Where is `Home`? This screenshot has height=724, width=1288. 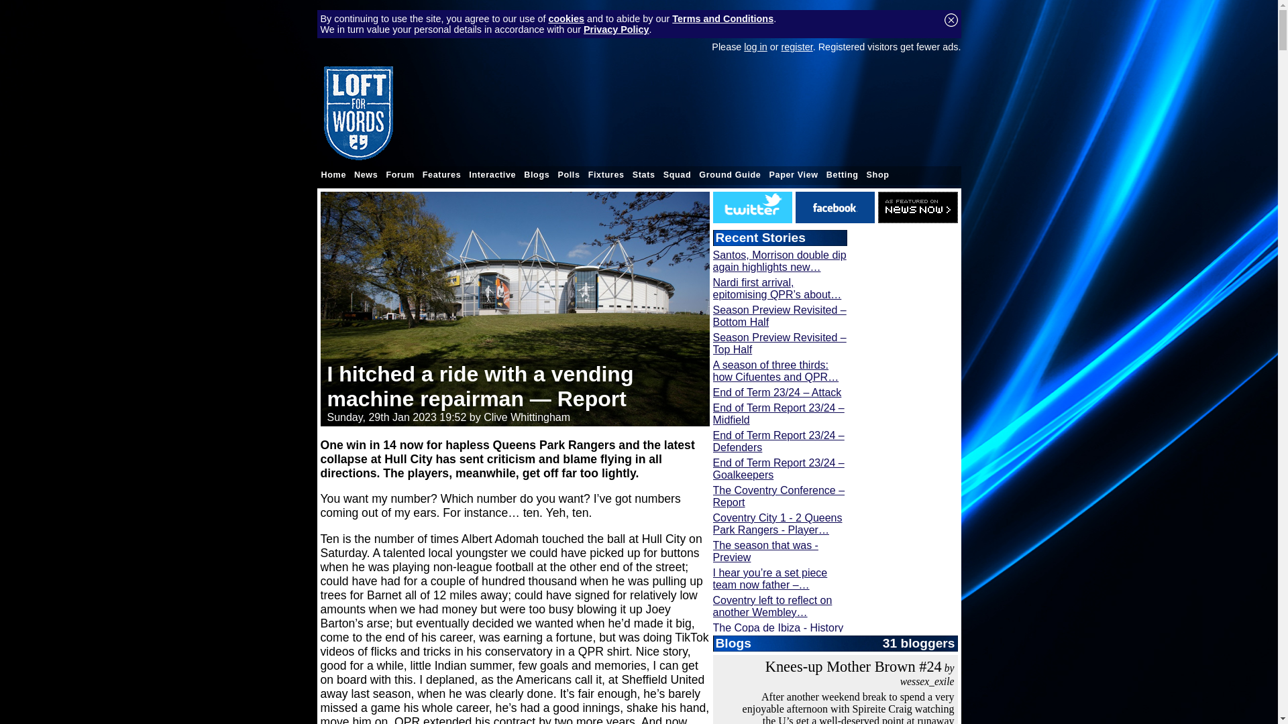
Home is located at coordinates (333, 175).